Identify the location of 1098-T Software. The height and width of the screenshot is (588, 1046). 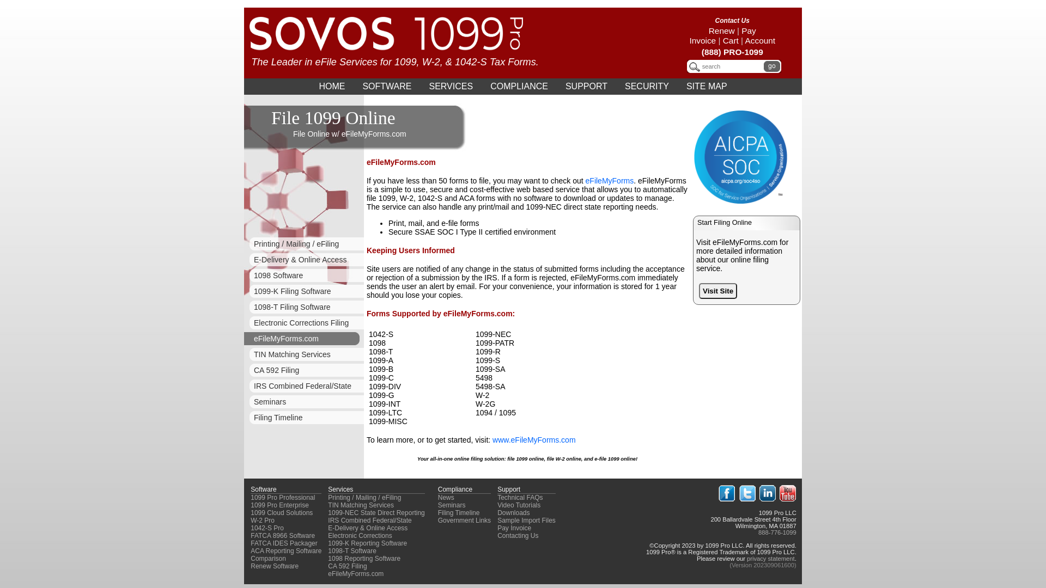
(352, 551).